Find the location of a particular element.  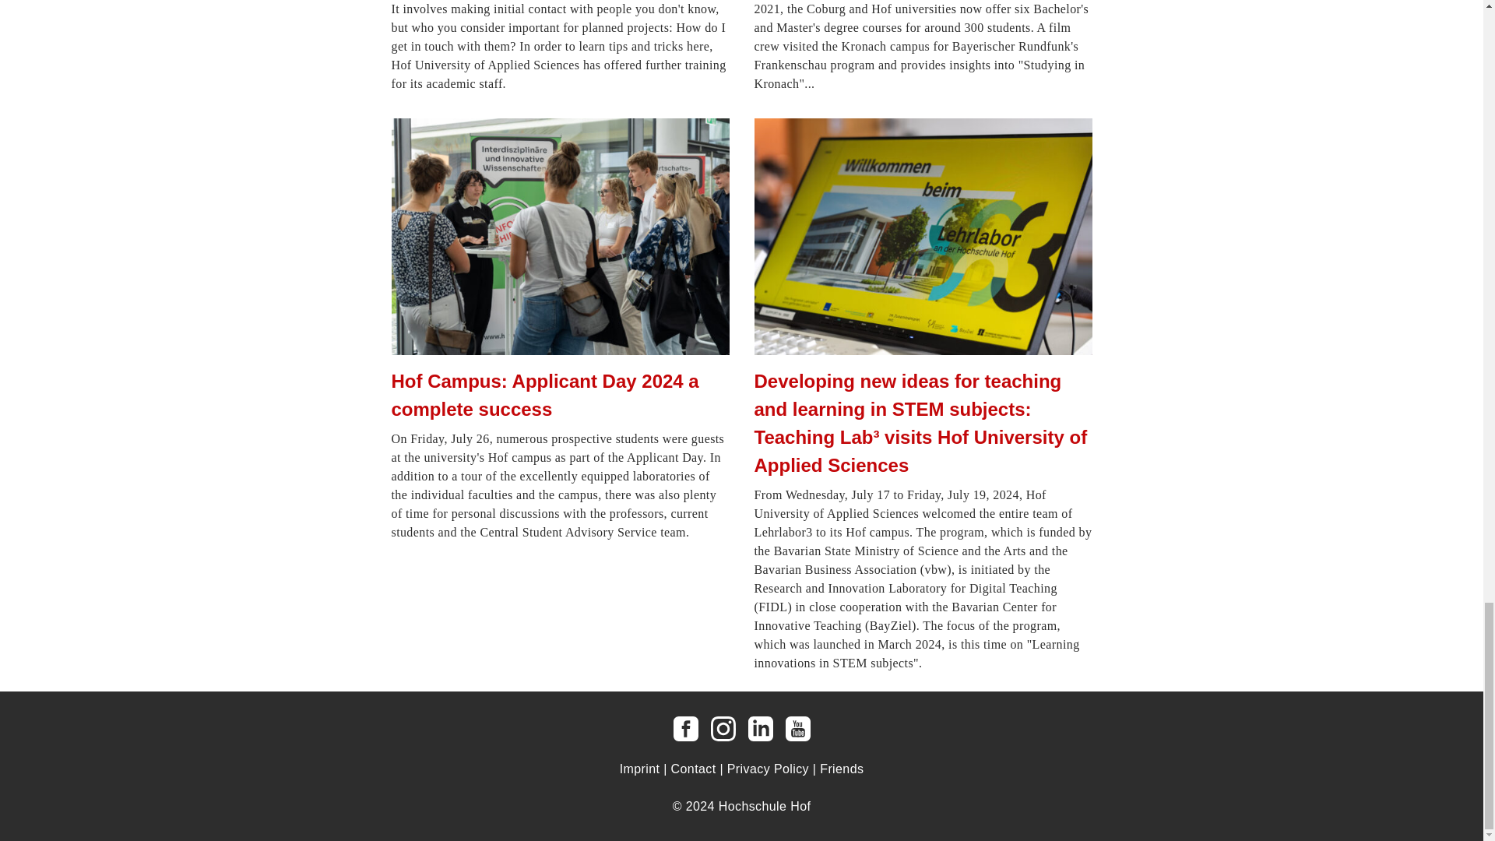

Privacy Policy is located at coordinates (768, 768).